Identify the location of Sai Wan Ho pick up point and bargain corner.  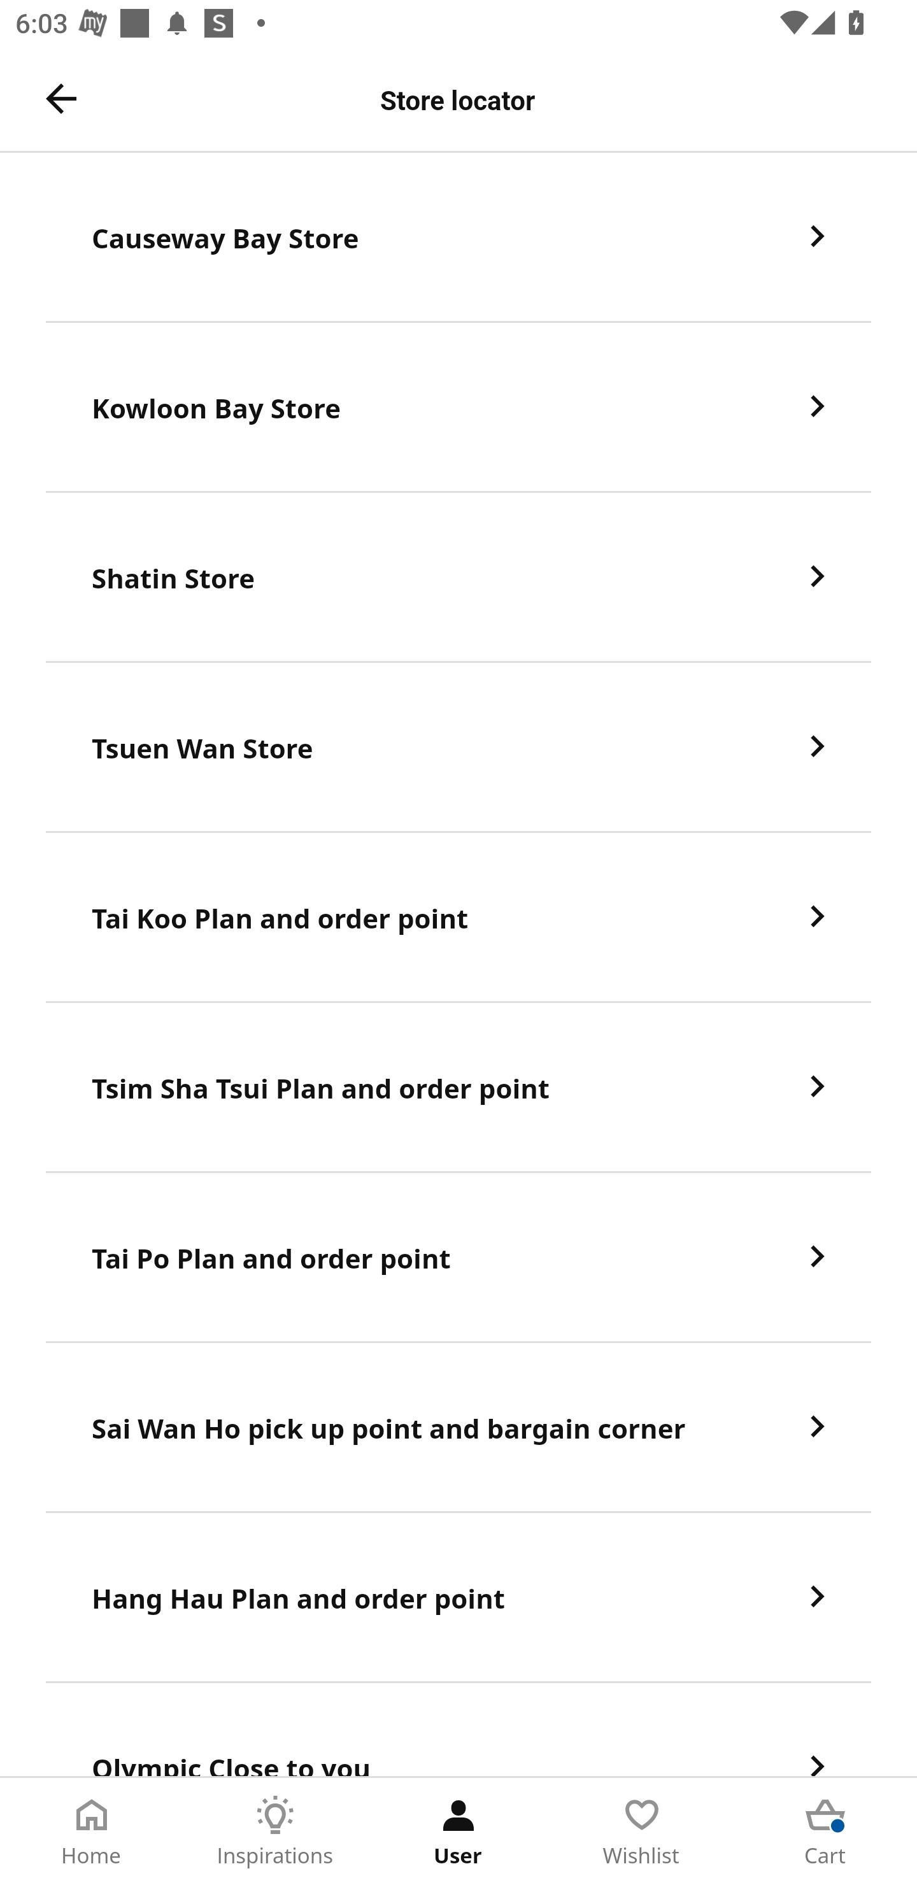
(458, 1428).